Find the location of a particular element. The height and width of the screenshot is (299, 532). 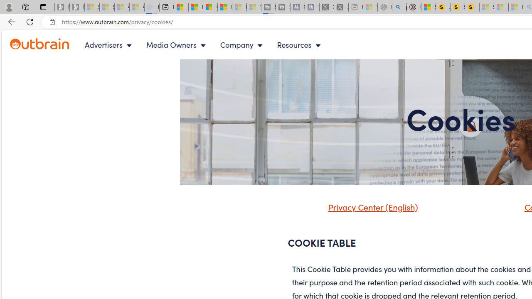

Media Owners is located at coordinates (178, 45).